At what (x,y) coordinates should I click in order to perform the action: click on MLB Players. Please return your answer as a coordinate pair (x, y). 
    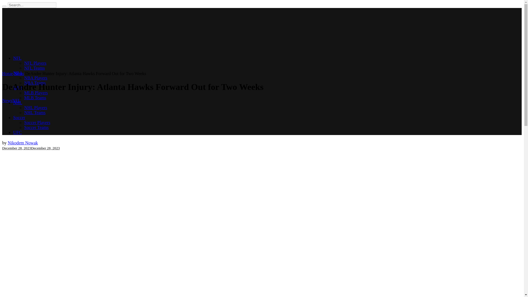
    Looking at the image, I should click on (36, 93).